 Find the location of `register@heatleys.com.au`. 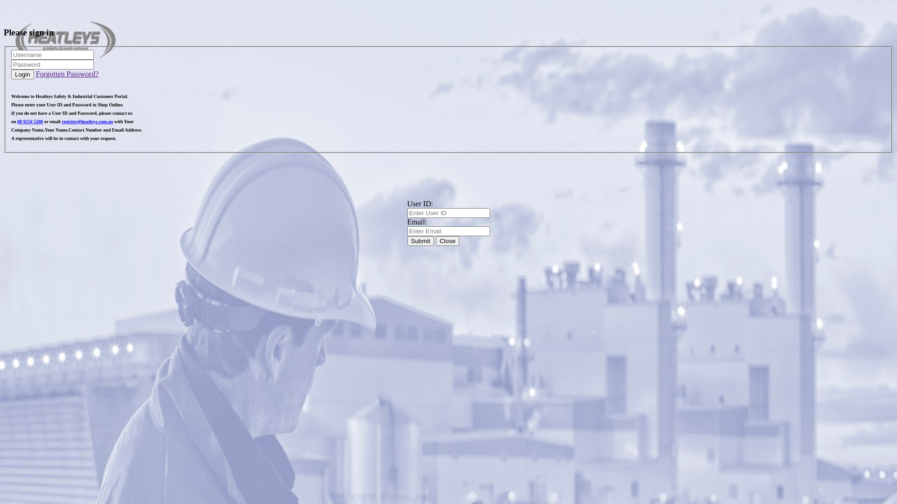

register@heatleys.com.au is located at coordinates (87, 121).